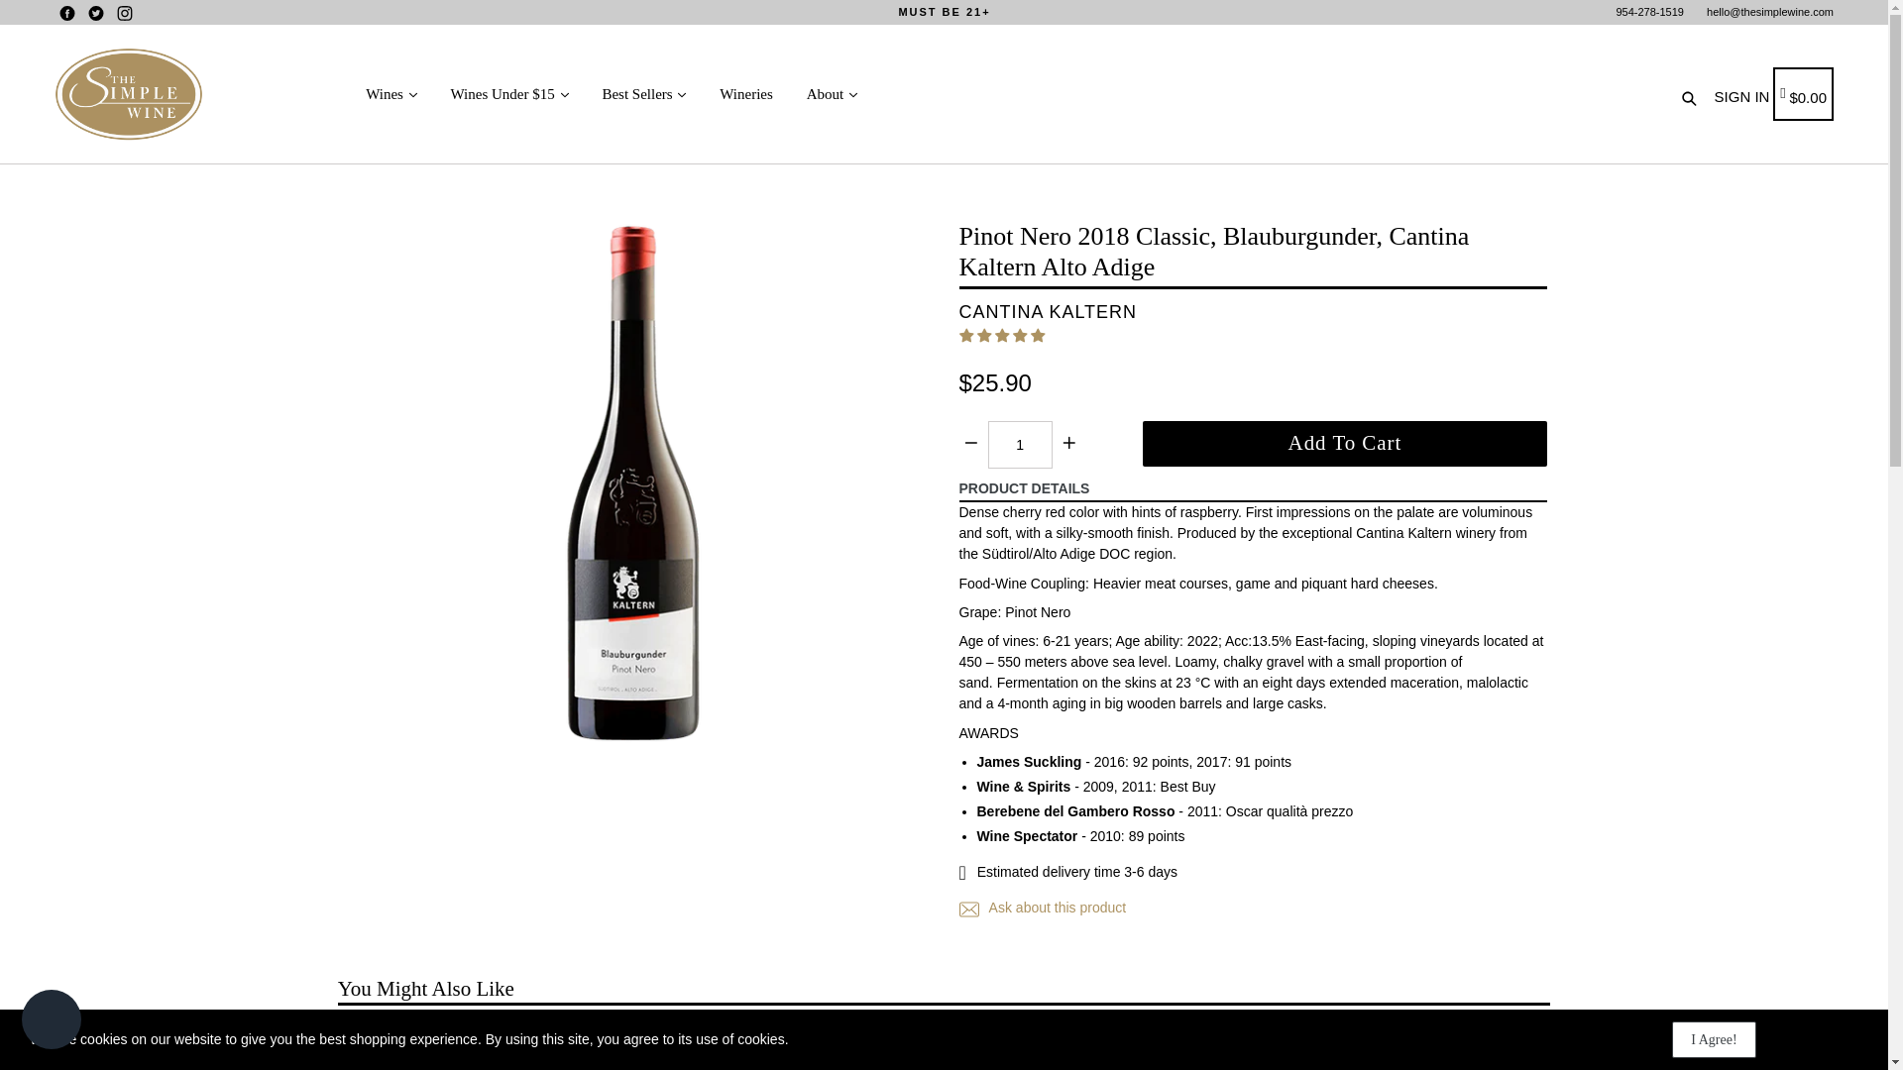  I want to click on 1, so click(1019, 445).